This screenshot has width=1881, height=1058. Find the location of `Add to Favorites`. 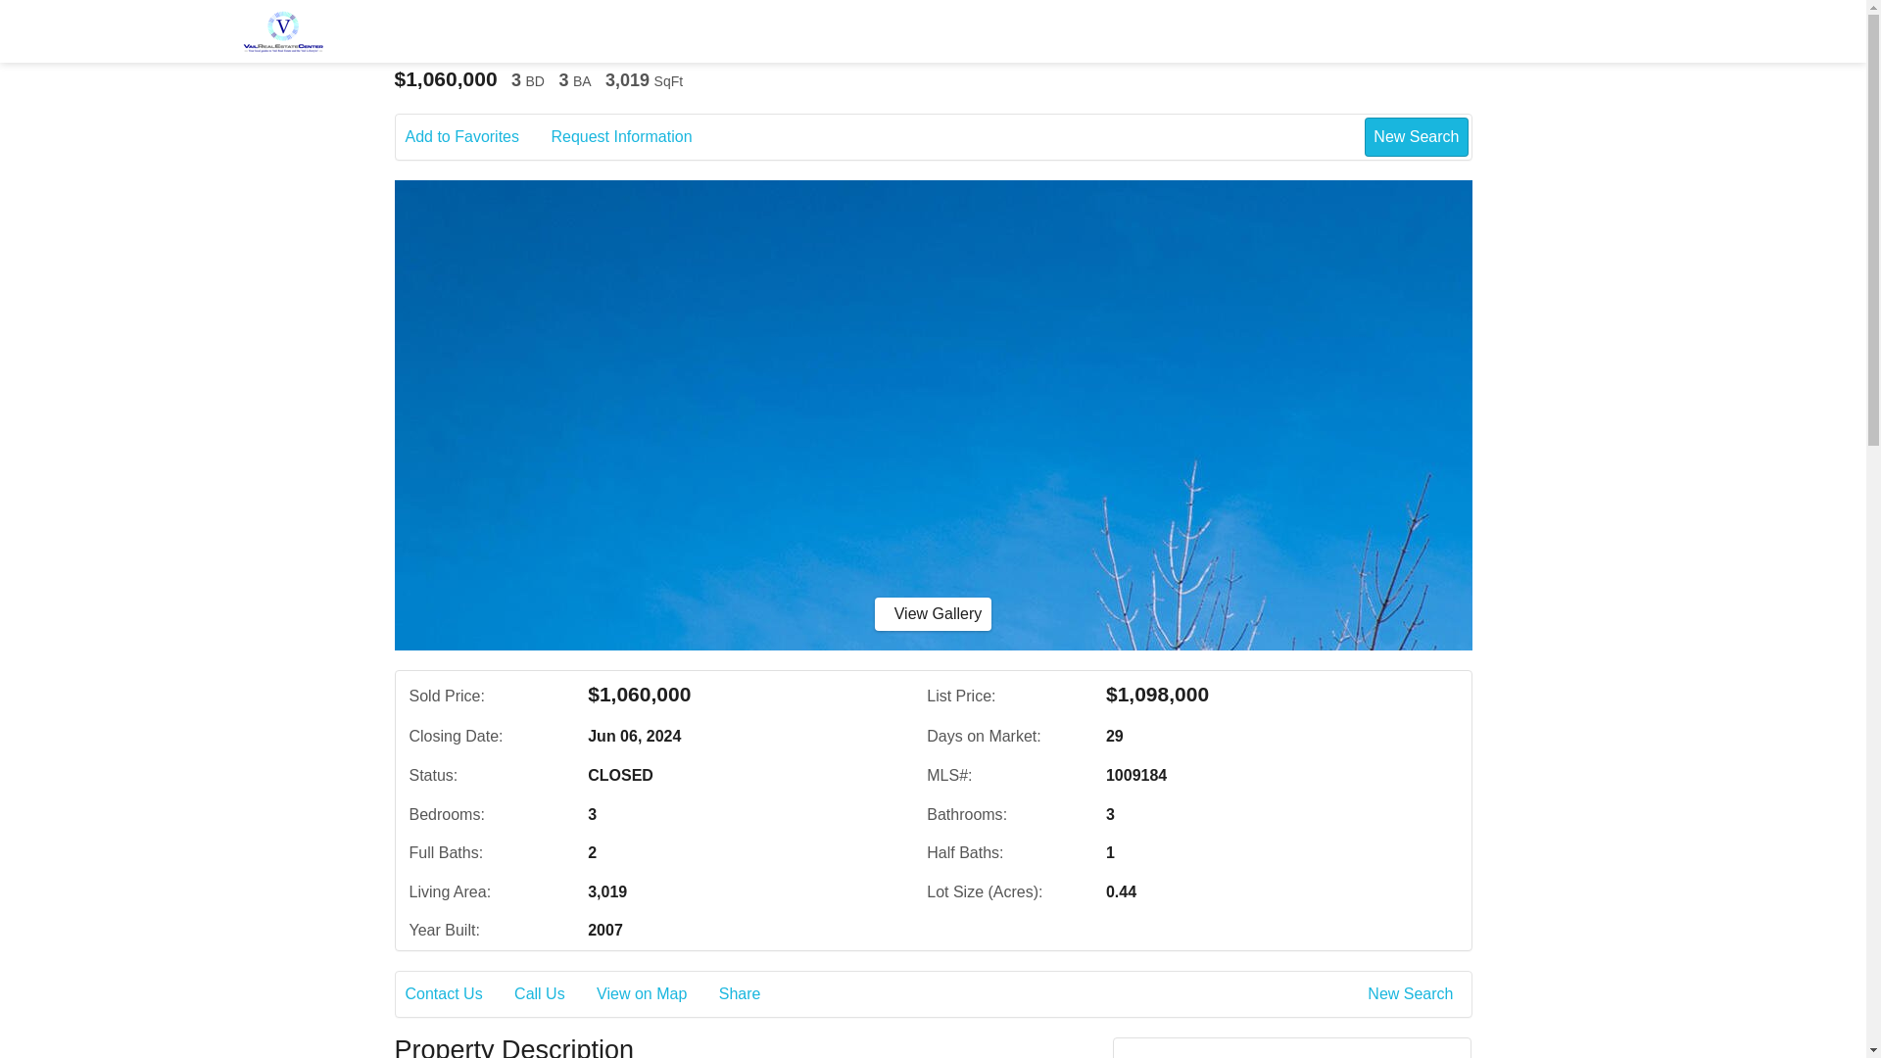

Add to Favorites is located at coordinates (476, 137).